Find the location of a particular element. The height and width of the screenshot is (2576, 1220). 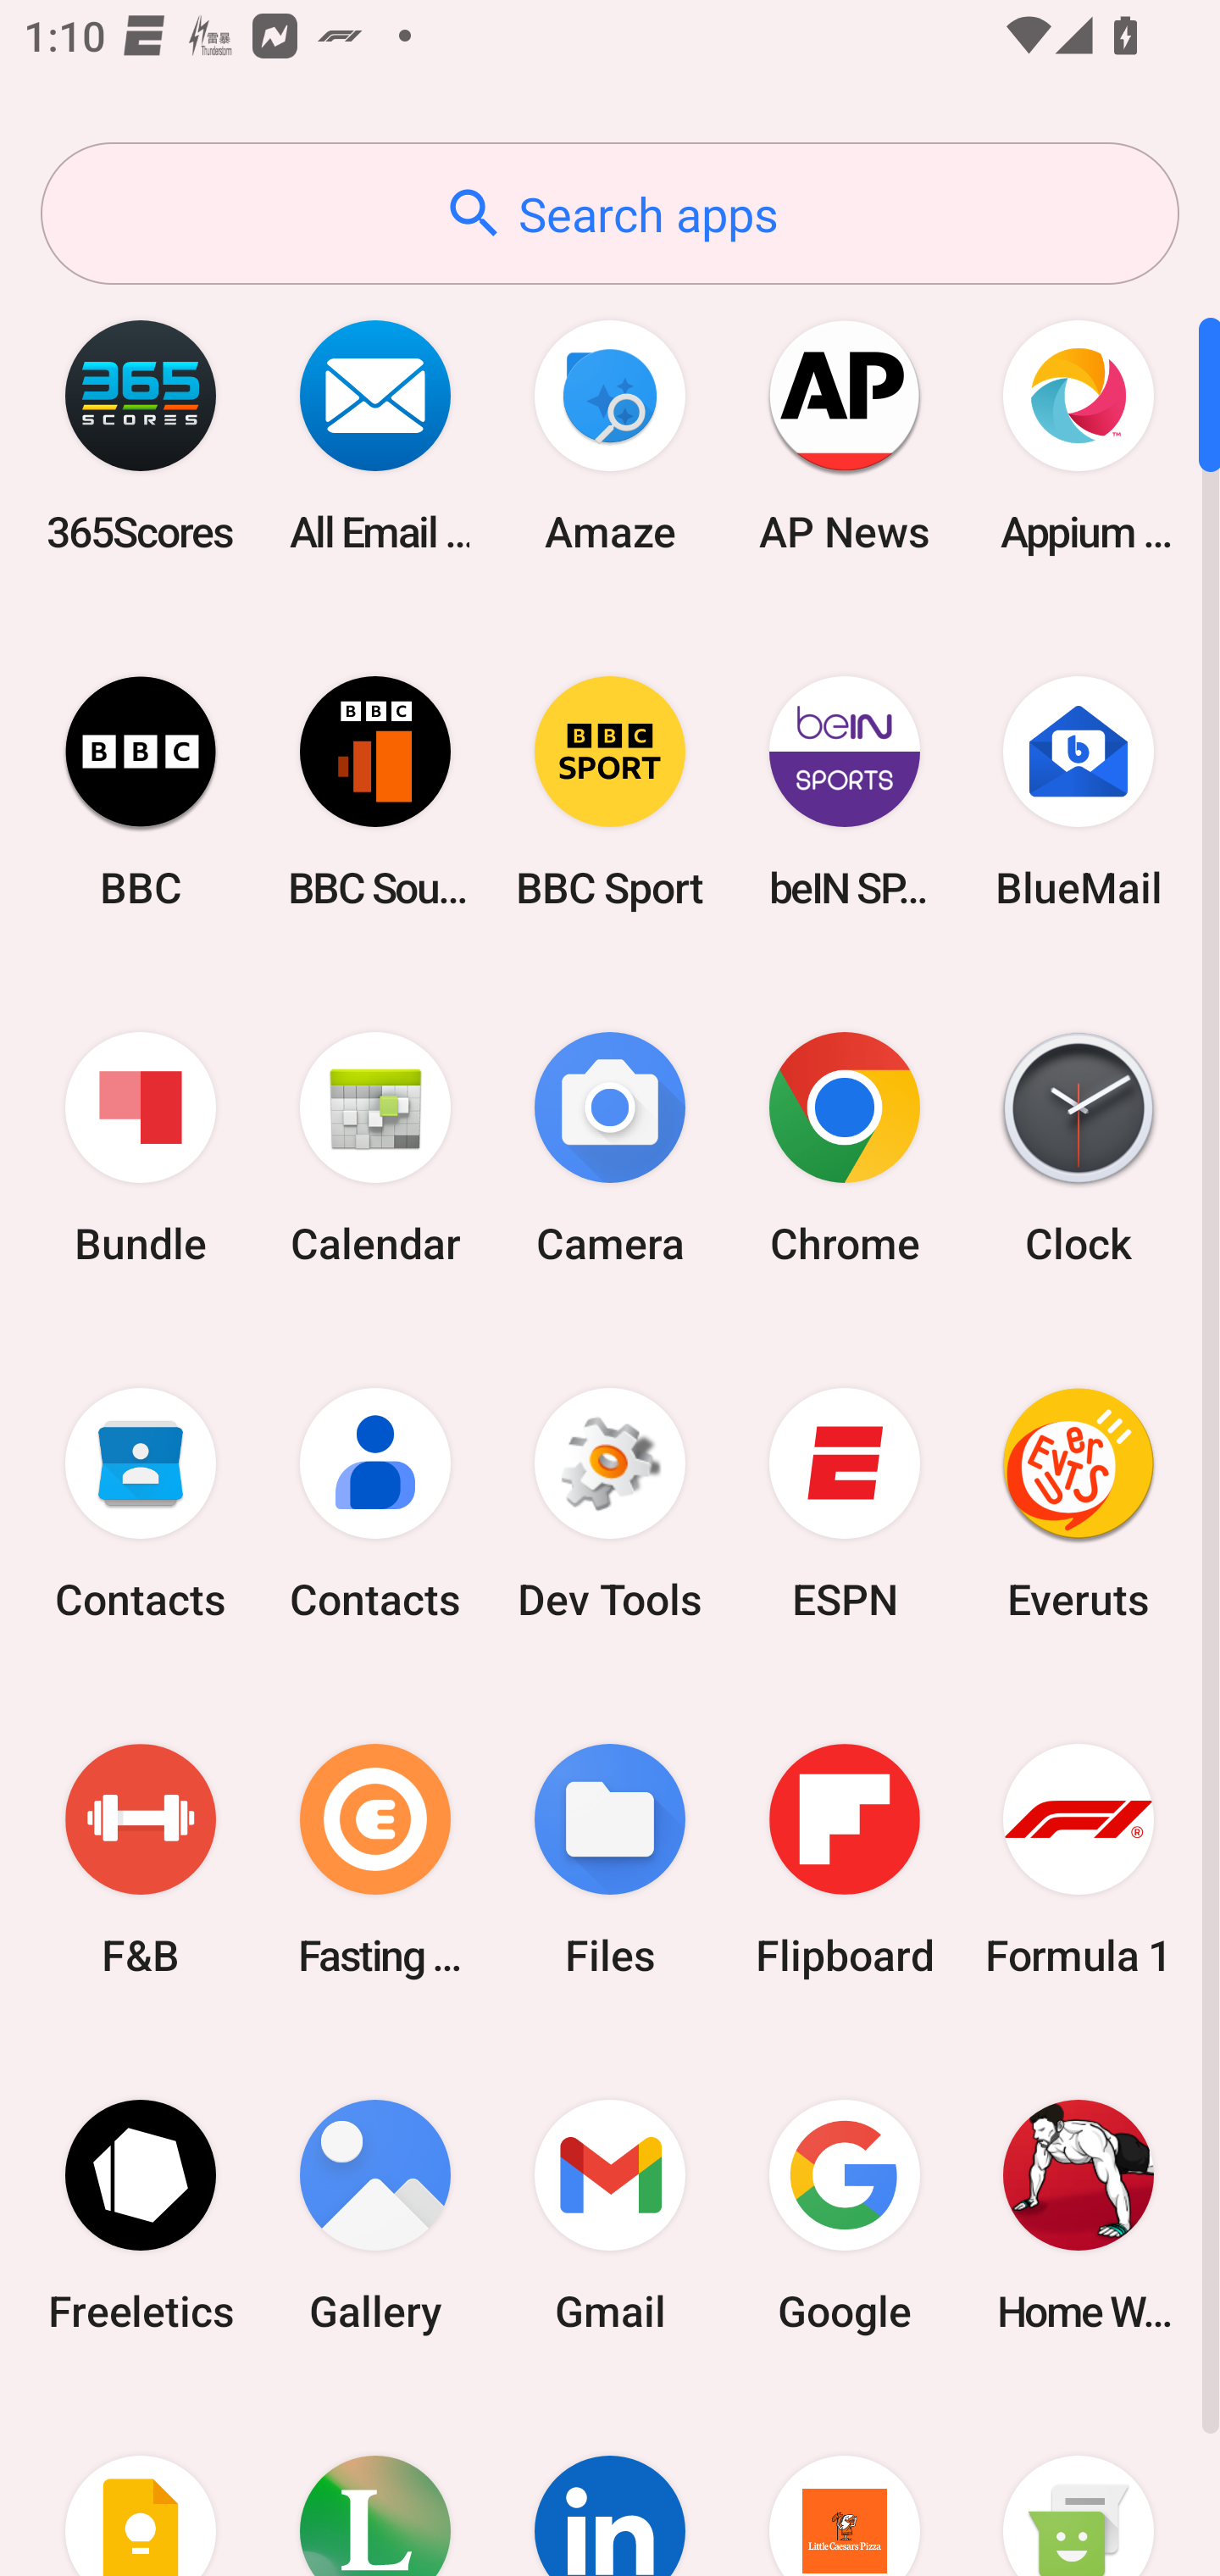

  Search apps is located at coordinates (610, 214).